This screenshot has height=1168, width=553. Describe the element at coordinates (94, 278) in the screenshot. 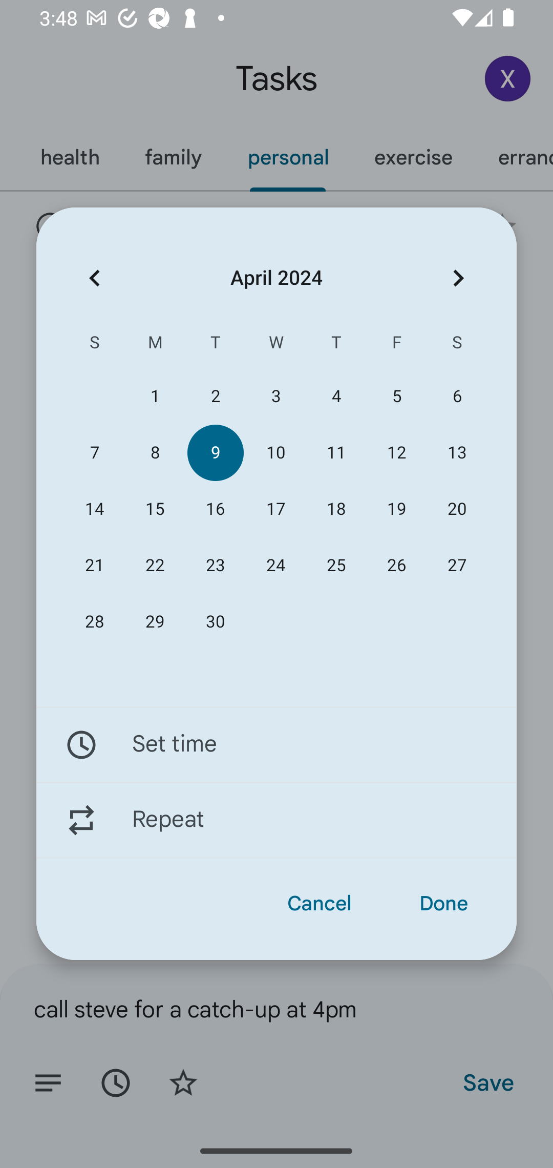

I see `Previous month` at that location.